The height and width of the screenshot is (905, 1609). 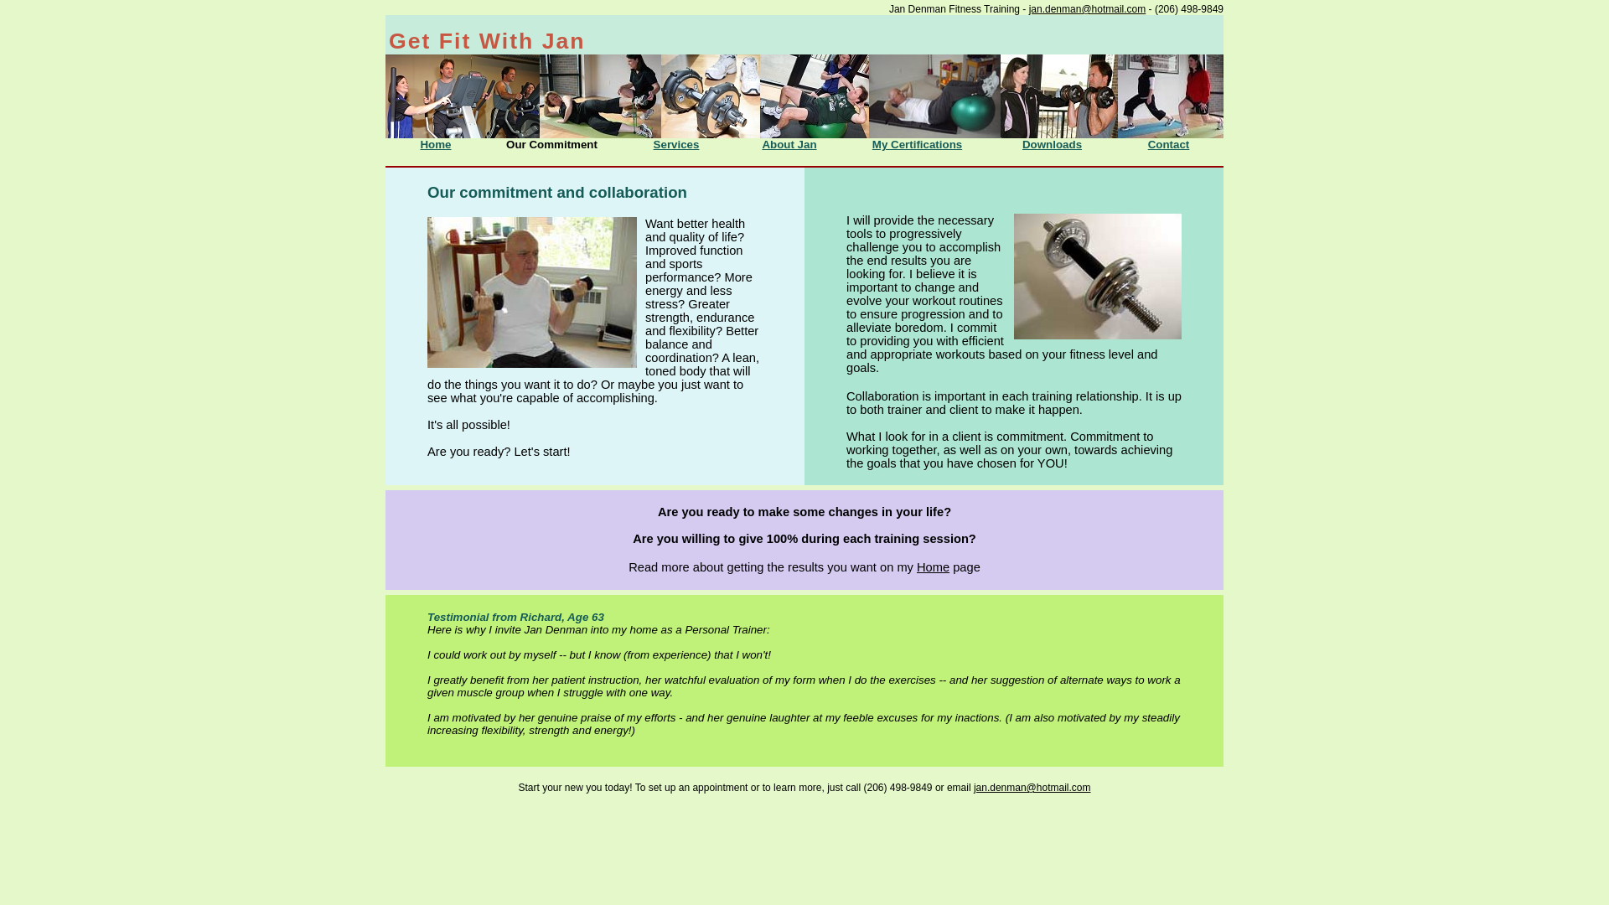 I want to click on Click to send email to Jan, so click(x=1032, y=788).